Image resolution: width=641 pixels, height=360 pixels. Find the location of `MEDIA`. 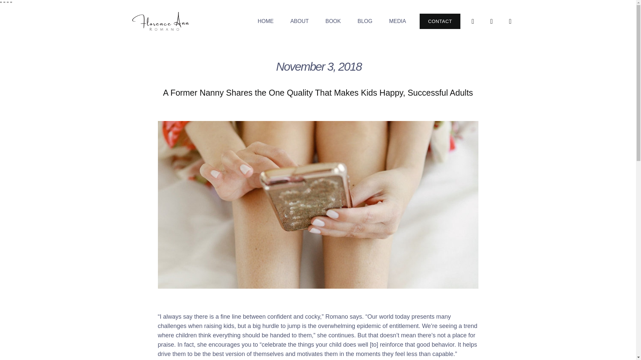

MEDIA is located at coordinates (397, 21).